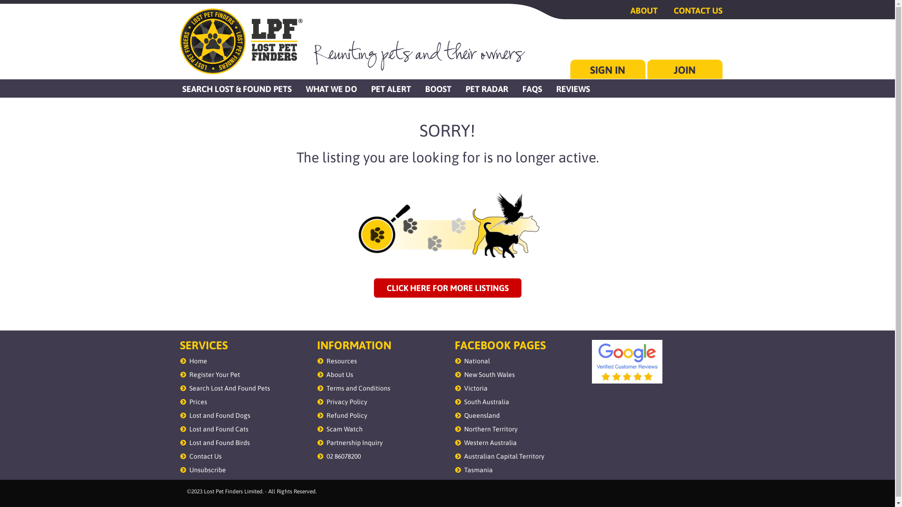  I want to click on Contact Us, so click(205, 456).